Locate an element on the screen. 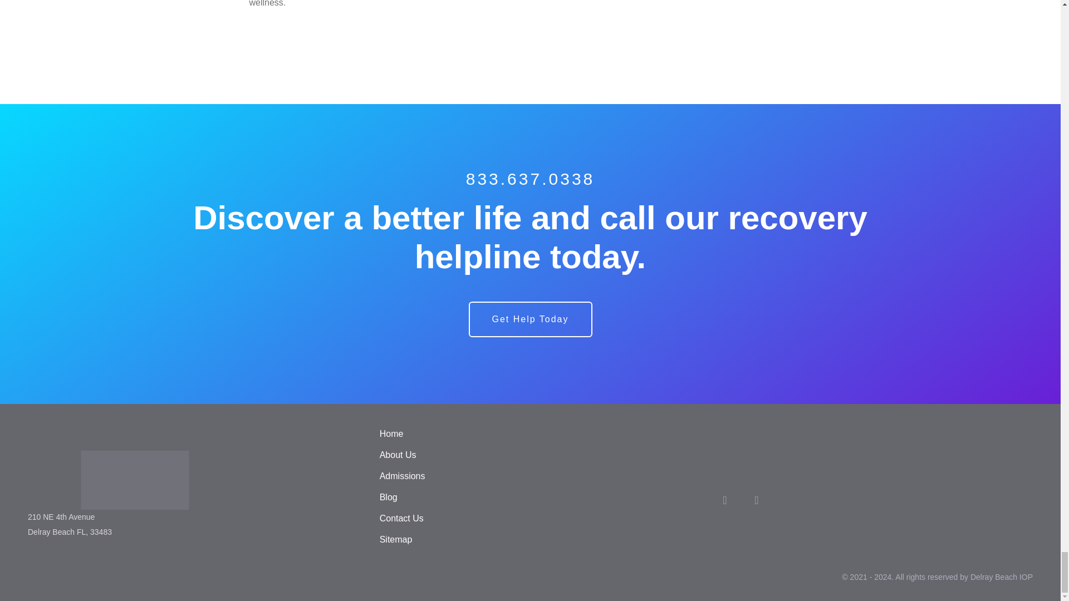 This screenshot has height=601, width=1069. Get Help Today is located at coordinates (530, 319).